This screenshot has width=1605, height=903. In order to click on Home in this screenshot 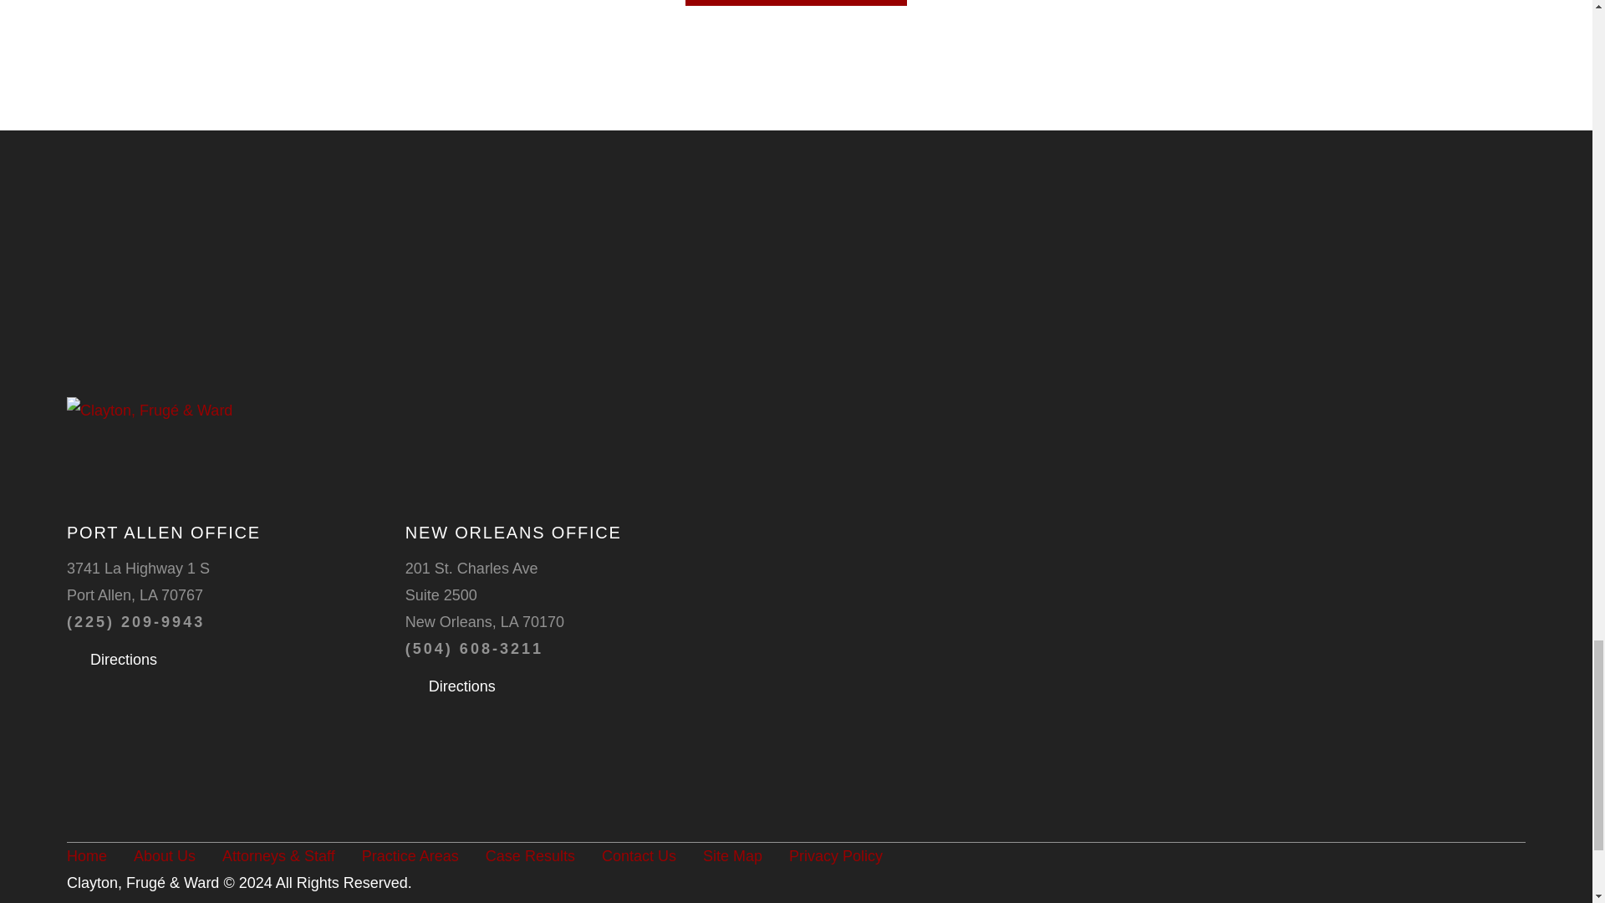, I will do `click(241, 410)`.